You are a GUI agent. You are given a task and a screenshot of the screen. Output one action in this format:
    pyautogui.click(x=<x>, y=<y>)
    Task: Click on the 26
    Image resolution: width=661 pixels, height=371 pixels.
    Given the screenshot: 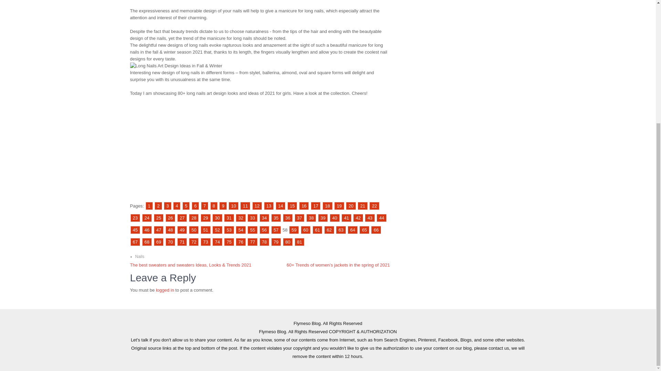 What is the action you would take?
    pyautogui.click(x=170, y=218)
    